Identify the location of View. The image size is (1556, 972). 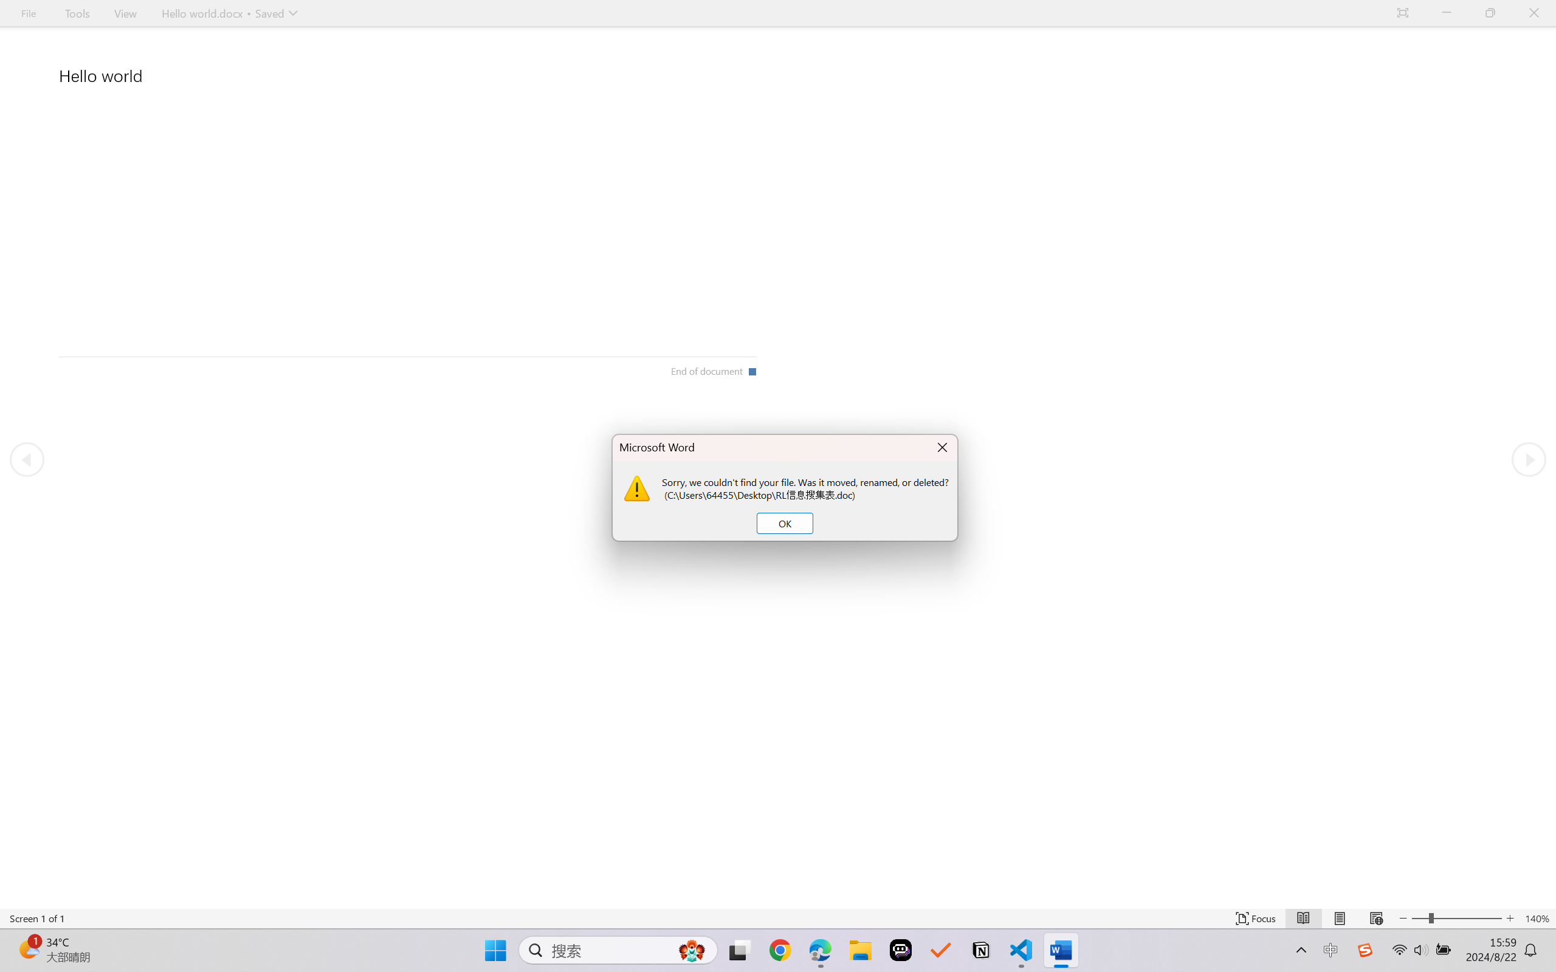
(125, 13).